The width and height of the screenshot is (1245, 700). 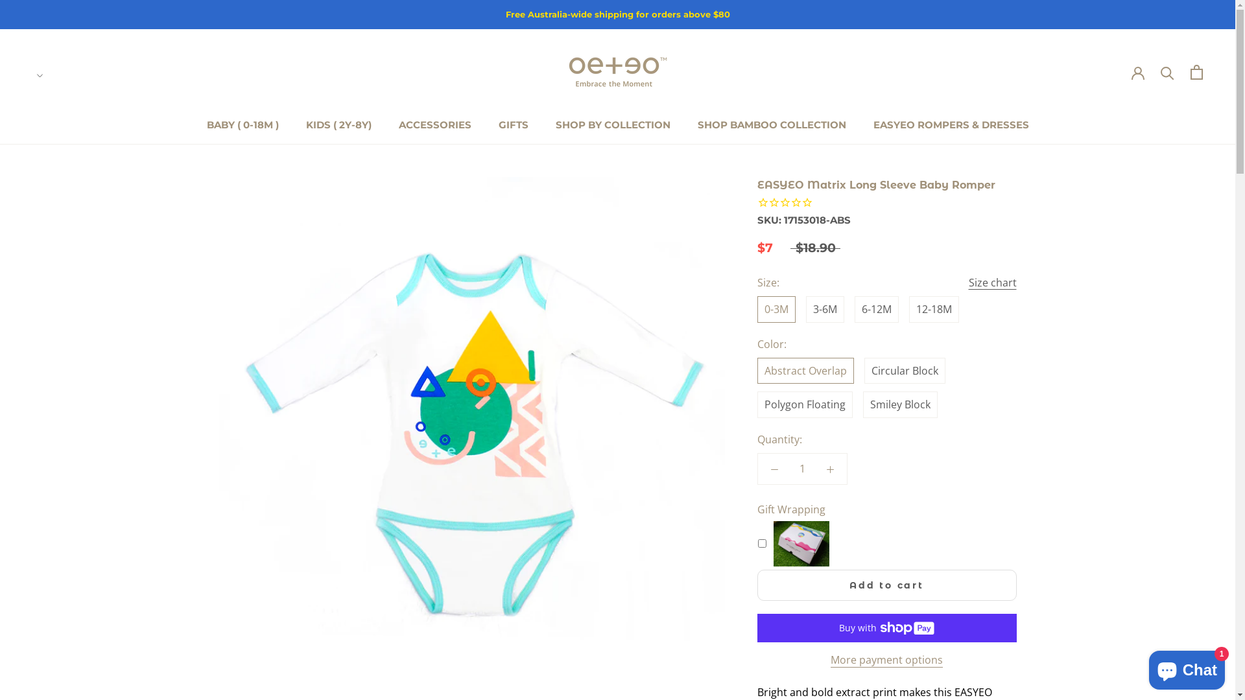 What do you see at coordinates (434, 124) in the screenshot?
I see `ACCESSORIES` at bounding box center [434, 124].